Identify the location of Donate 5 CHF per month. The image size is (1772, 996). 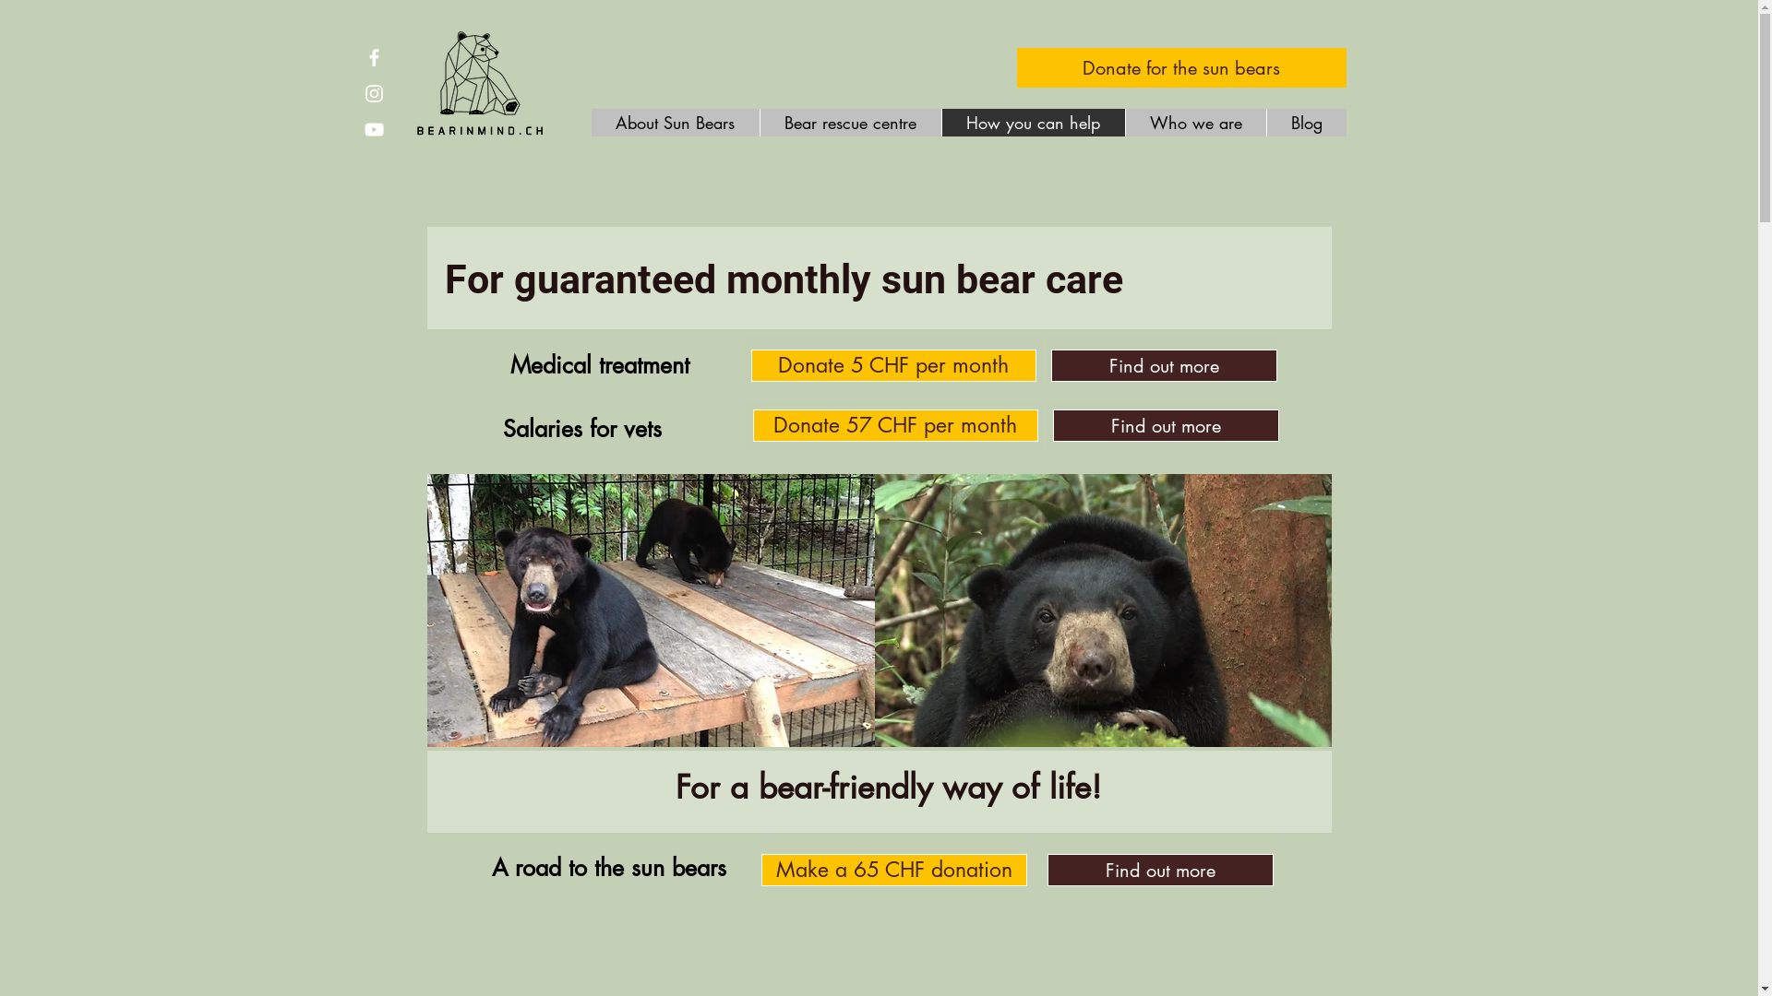
(893, 365).